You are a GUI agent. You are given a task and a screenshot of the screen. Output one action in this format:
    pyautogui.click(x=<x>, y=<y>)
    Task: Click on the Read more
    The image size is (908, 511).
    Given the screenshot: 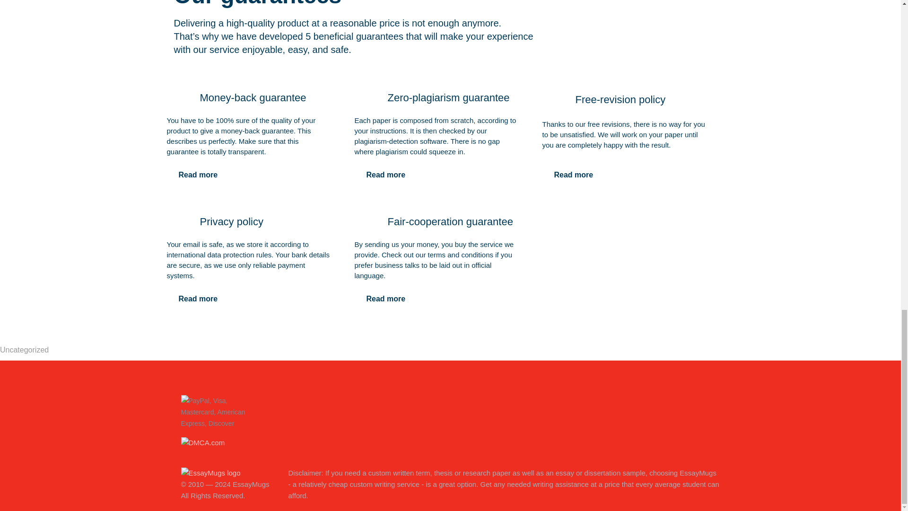 What is the action you would take?
    pyautogui.click(x=386, y=175)
    